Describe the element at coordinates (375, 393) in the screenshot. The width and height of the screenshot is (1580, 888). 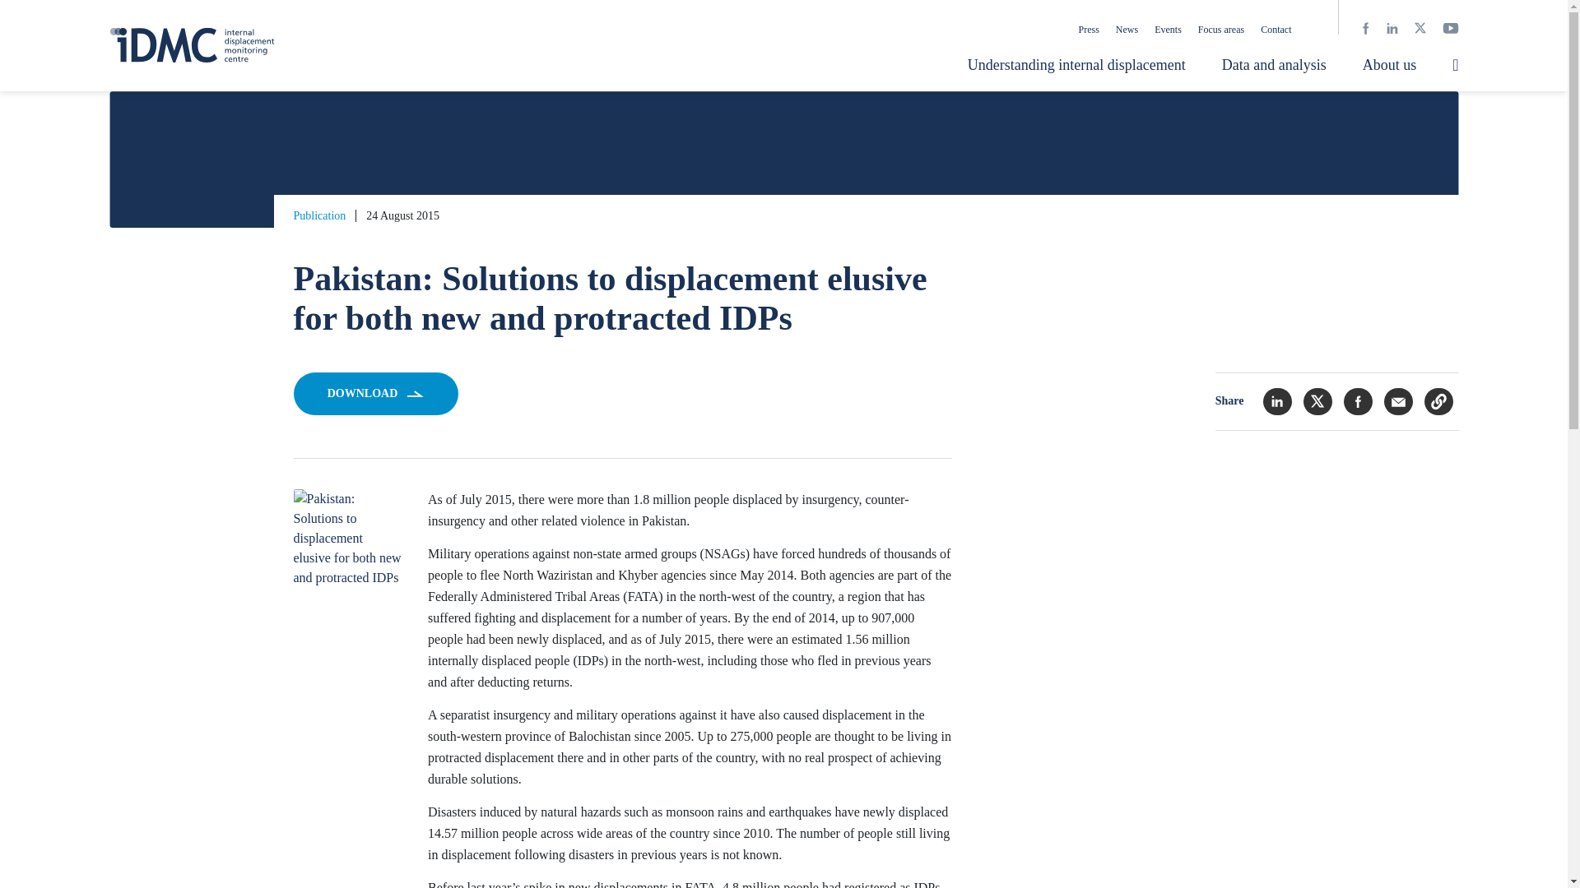
I see `DOWNLOAD` at that location.